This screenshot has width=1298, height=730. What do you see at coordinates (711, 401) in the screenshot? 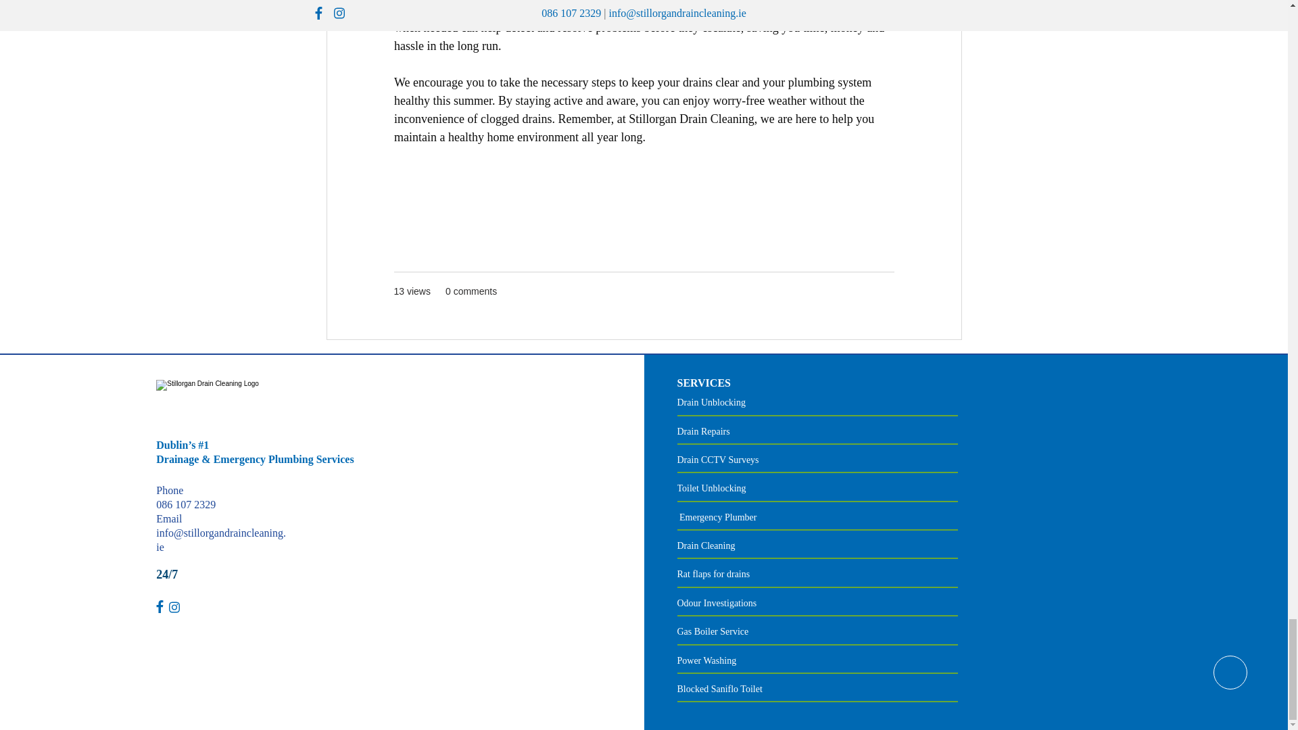
I see `Drain Unblocking` at bounding box center [711, 401].